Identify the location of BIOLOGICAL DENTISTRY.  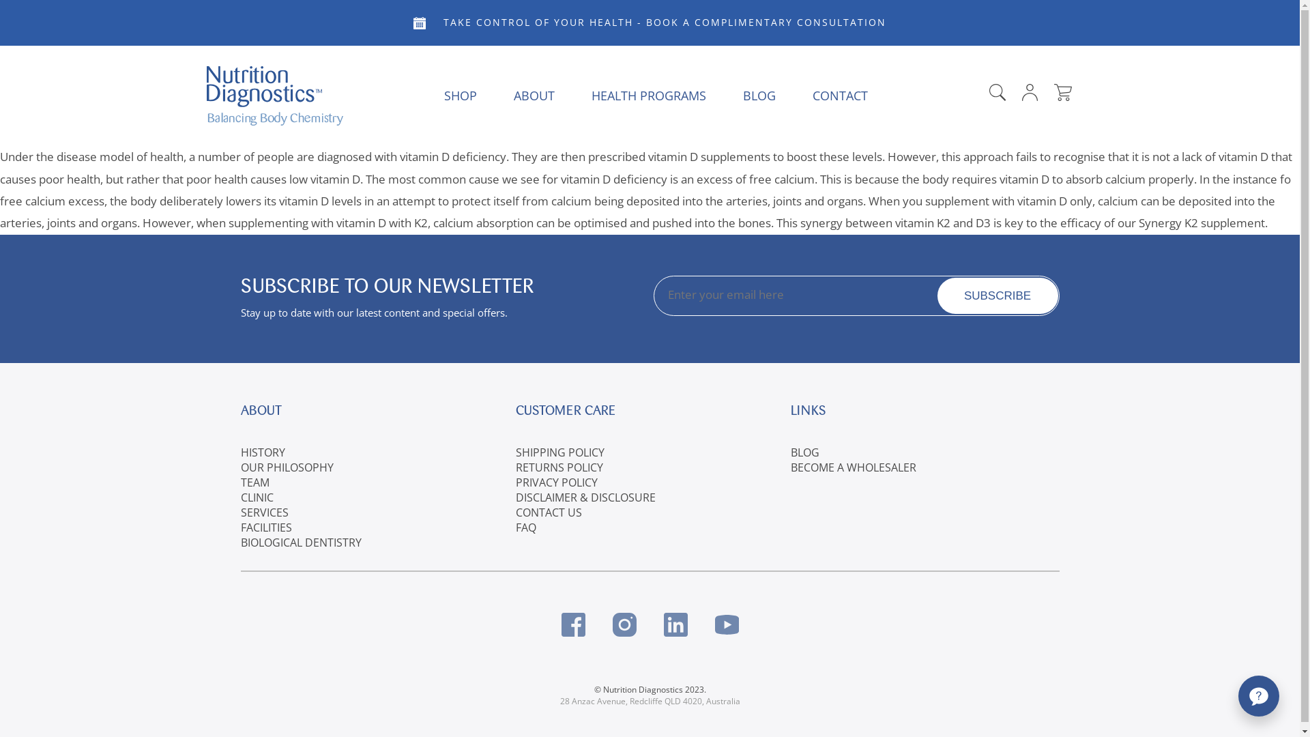
(300, 543).